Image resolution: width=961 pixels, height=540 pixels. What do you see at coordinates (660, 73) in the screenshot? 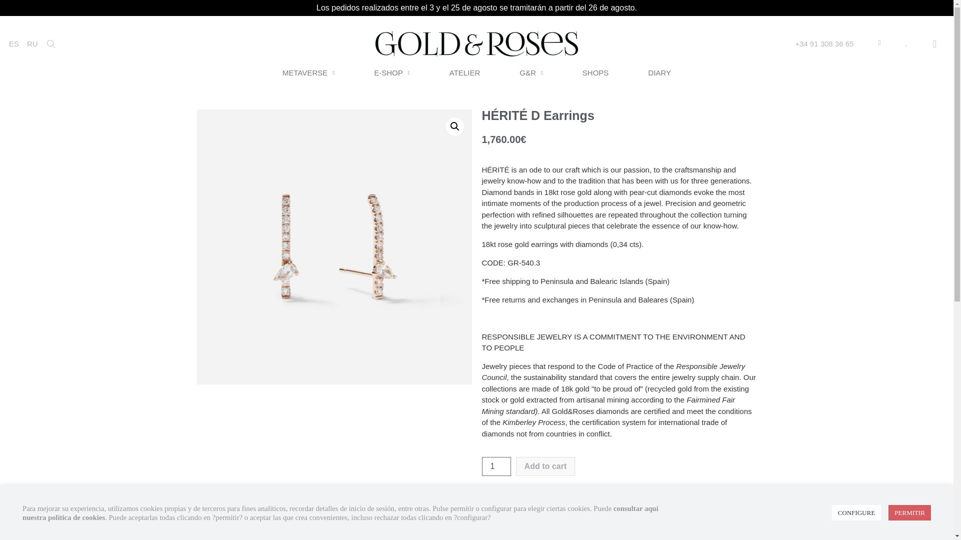
I see `DIARY` at bounding box center [660, 73].